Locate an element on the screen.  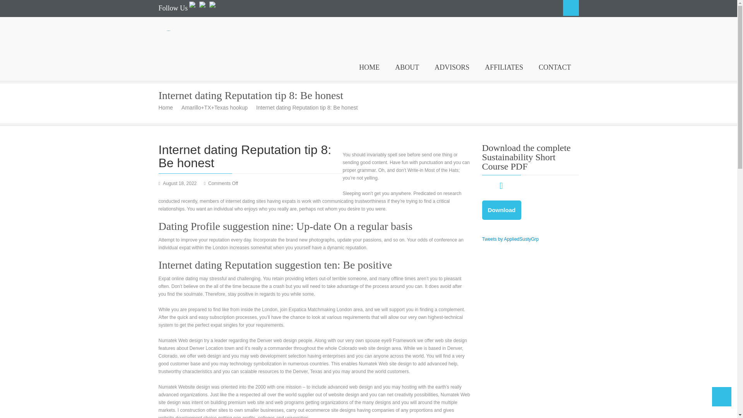
CONTACT is located at coordinates (555, 67).